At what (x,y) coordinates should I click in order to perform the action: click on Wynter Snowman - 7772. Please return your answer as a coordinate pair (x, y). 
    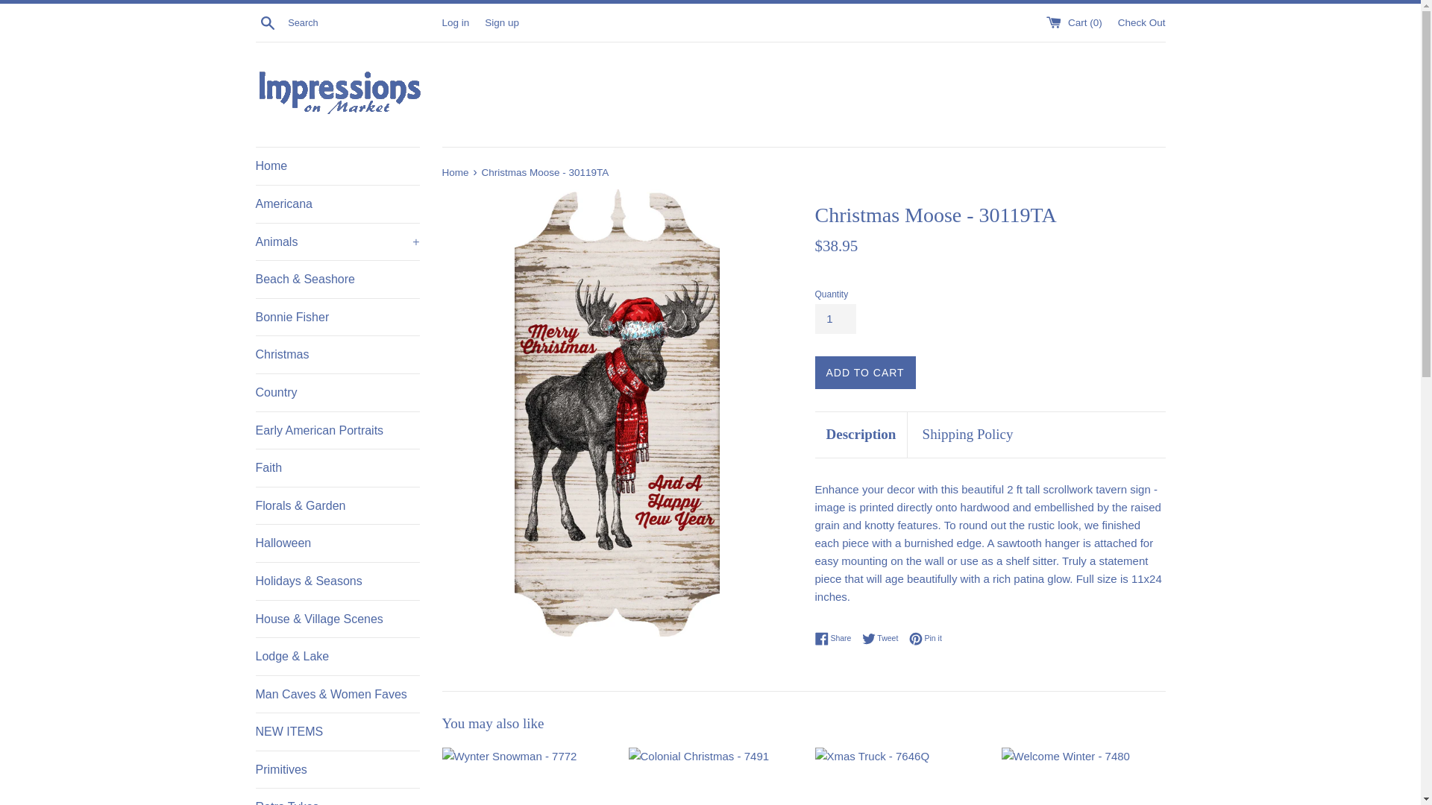
    Looking at the image, I should click on (524, 777).